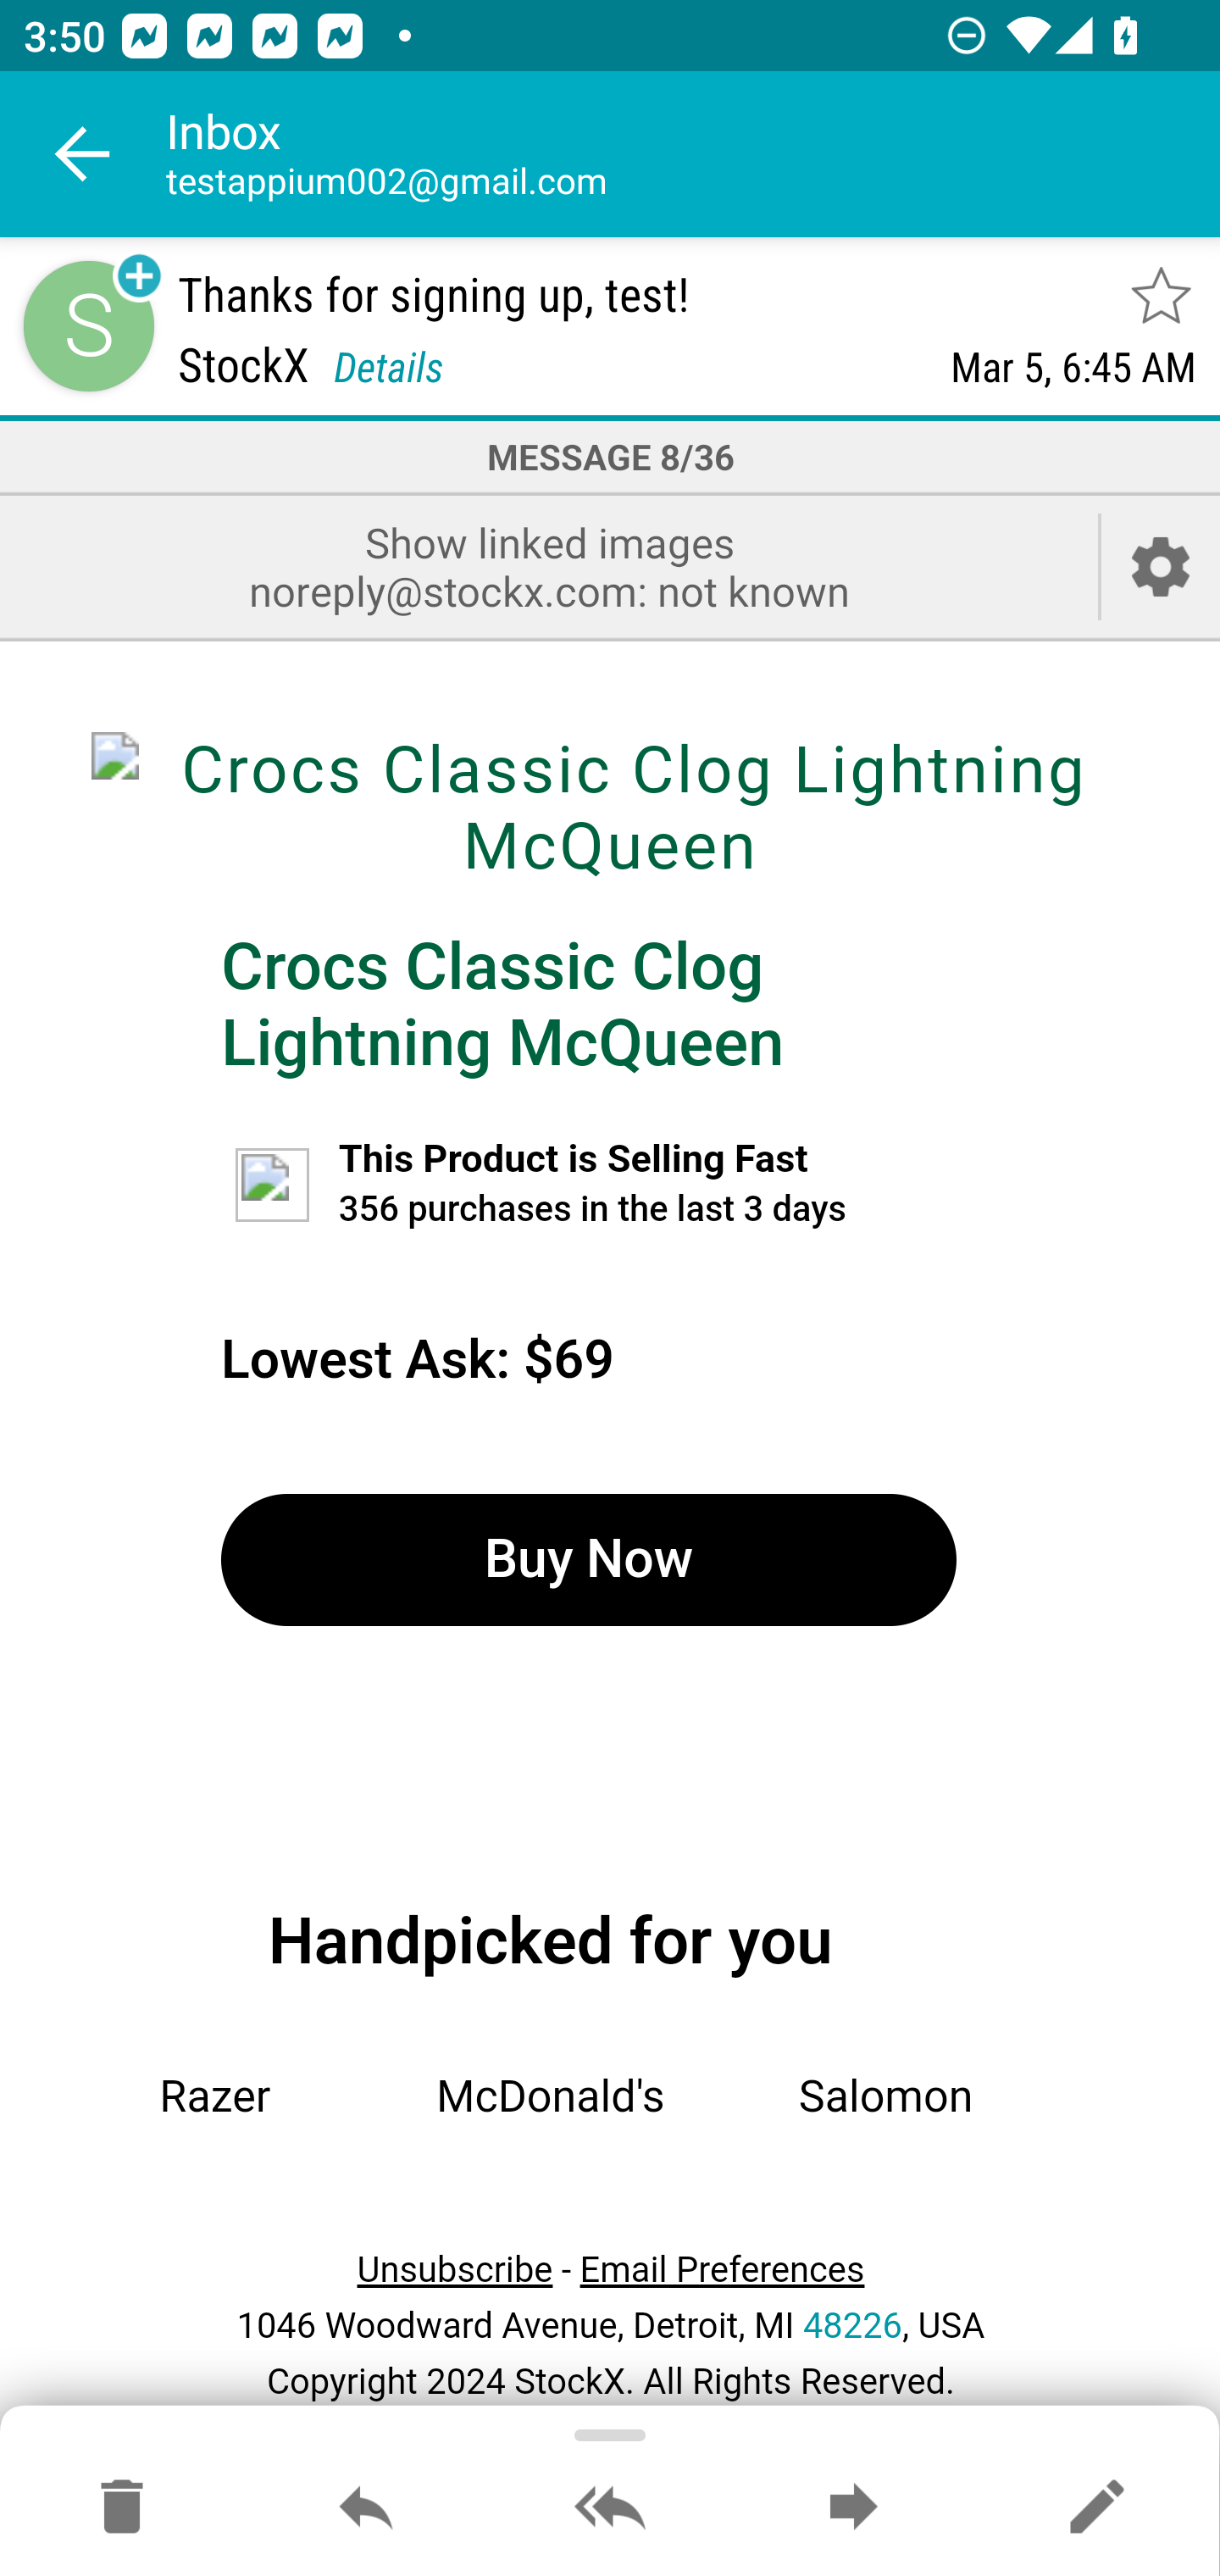 The height and width of the screenshot is (2576, 1220). What do you see at coordinates (610, 2508) in the screenshot?
I see `Reply all` at bounding box center [610, 2508].